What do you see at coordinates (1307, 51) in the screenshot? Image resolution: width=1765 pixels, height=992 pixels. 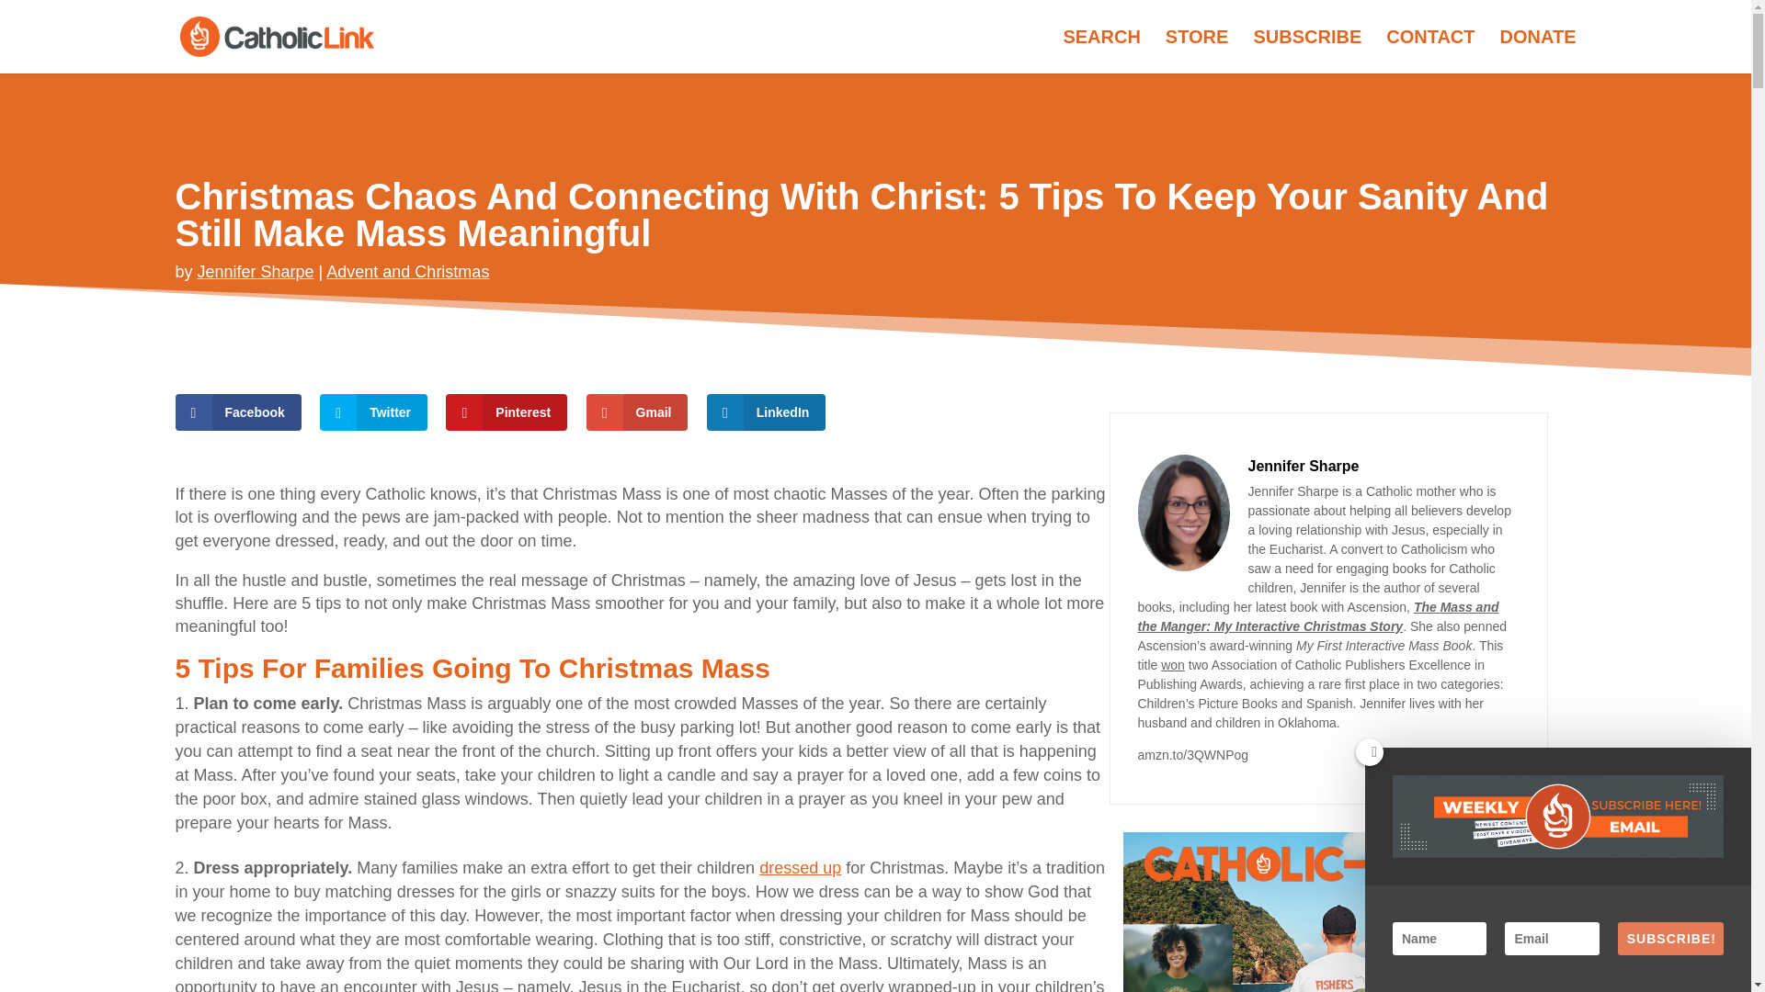 I see `SUBSCRIBE` at bounding box center [1307, 51].